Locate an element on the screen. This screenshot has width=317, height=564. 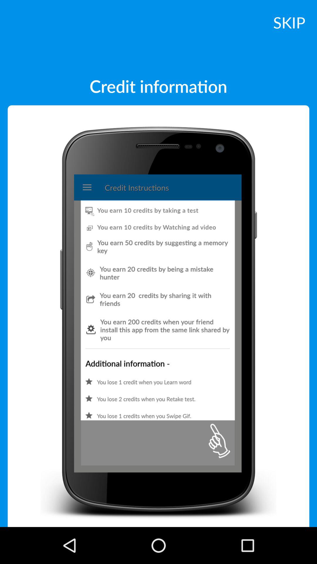
launch the skip at the top right corner is located at coordinates (289, 22).